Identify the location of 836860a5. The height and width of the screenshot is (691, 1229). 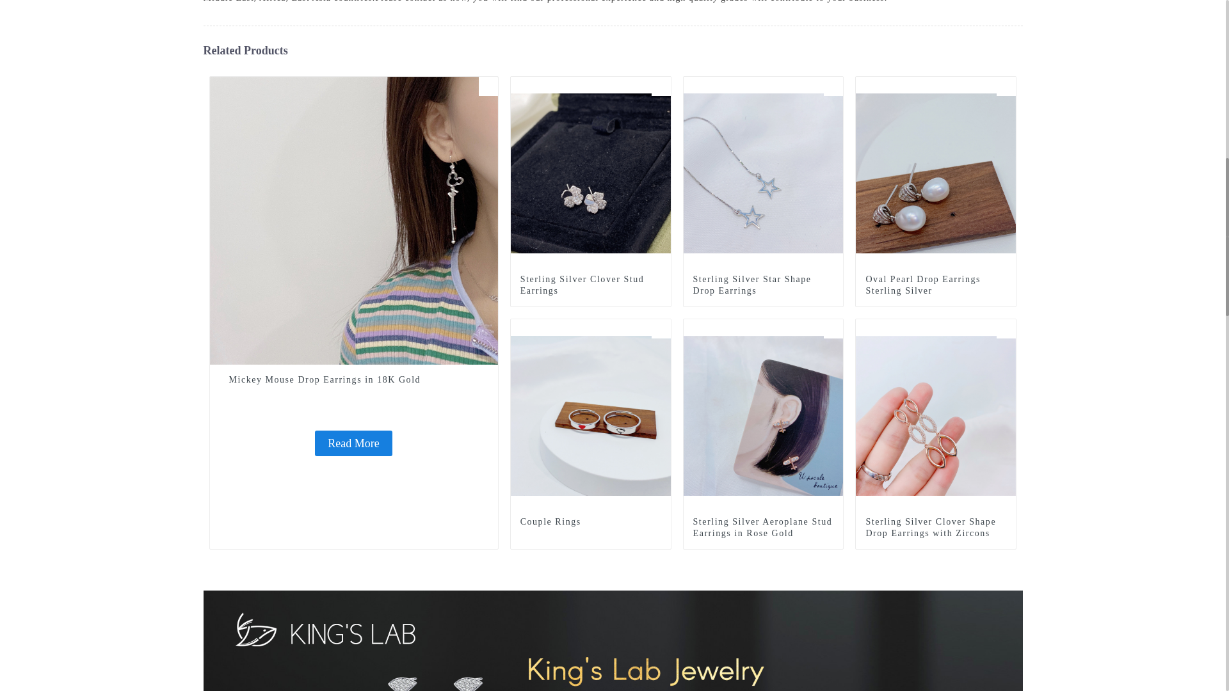
(661, 86).